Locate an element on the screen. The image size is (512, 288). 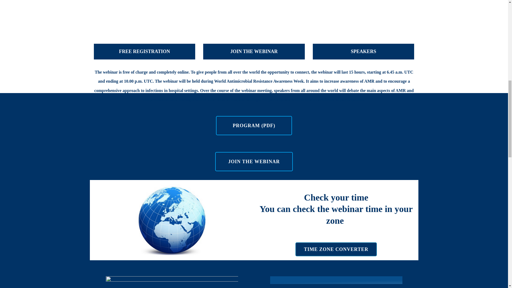
TIME ZONE CONVERTER is located at coordinates (336, 249).